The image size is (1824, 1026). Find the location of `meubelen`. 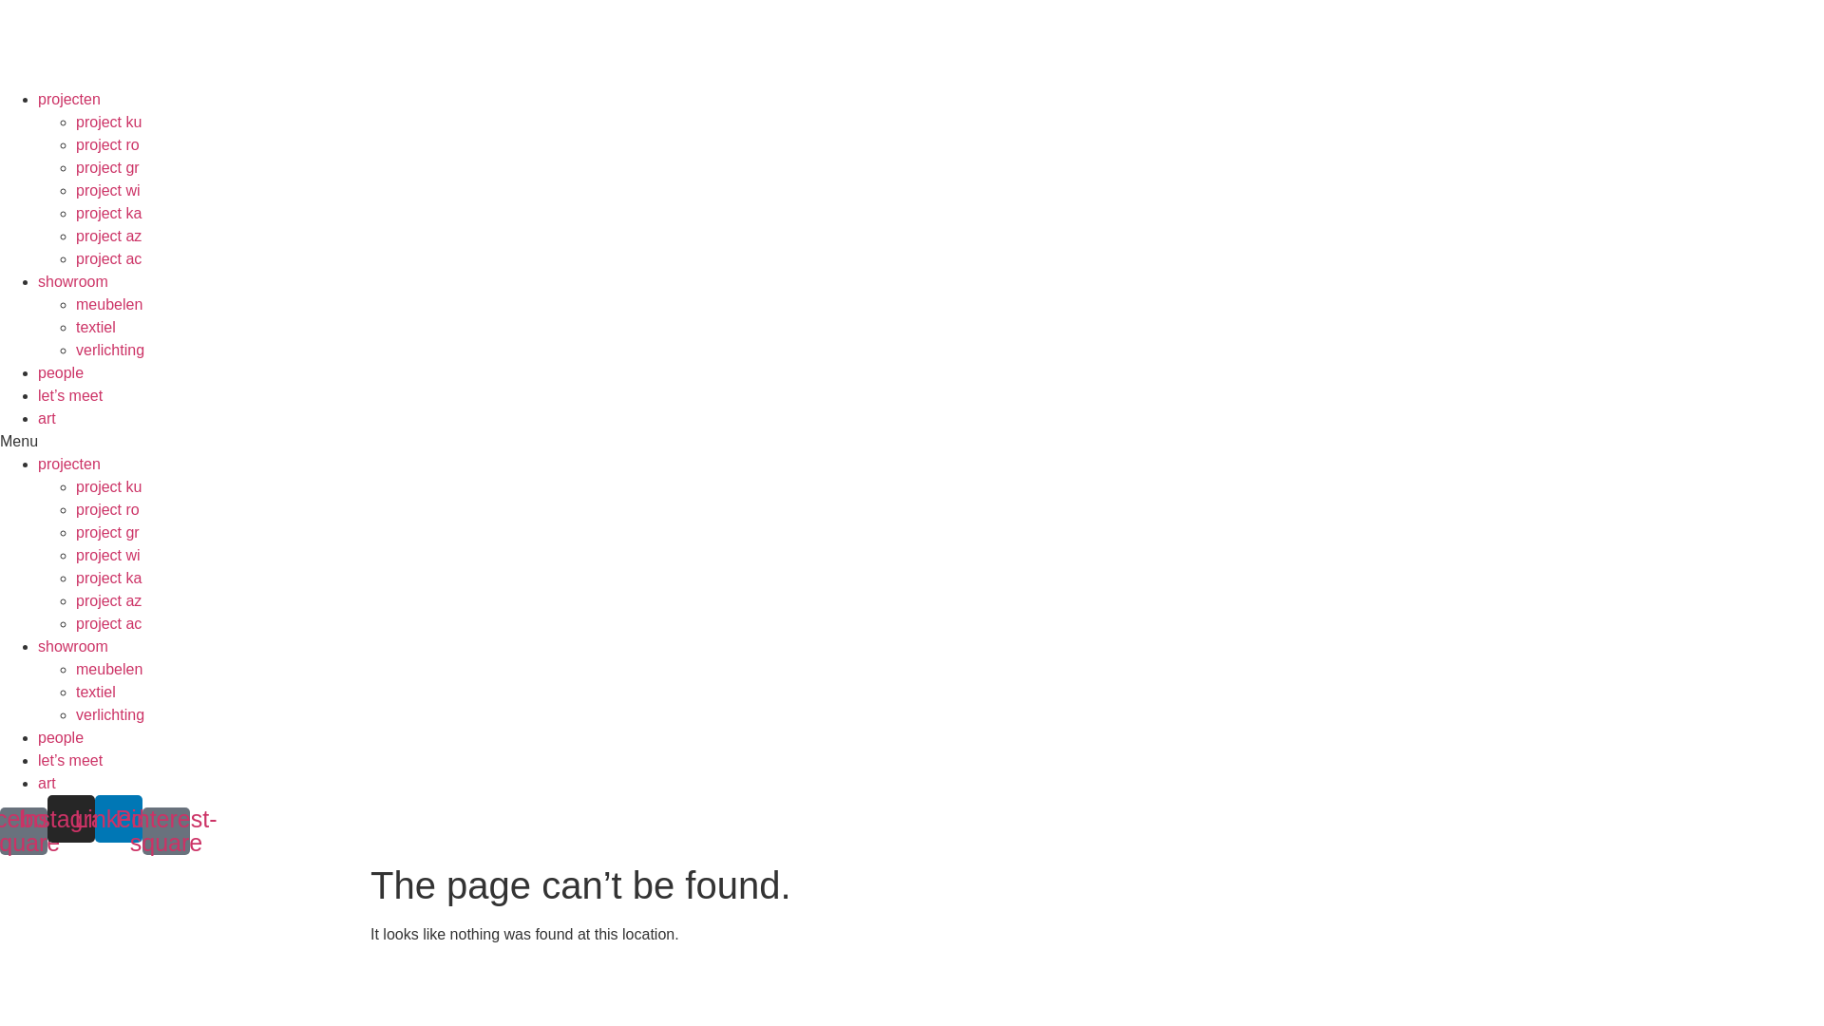

meubelen is located at coordinates (109, 669).